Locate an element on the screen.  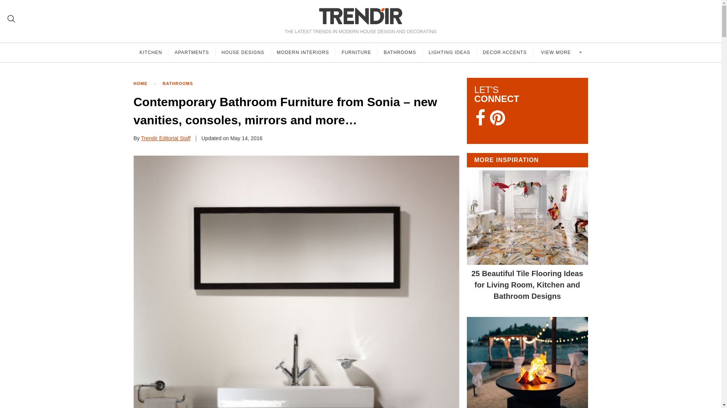
Trendir Facebook is located at coordinates (480, 118).